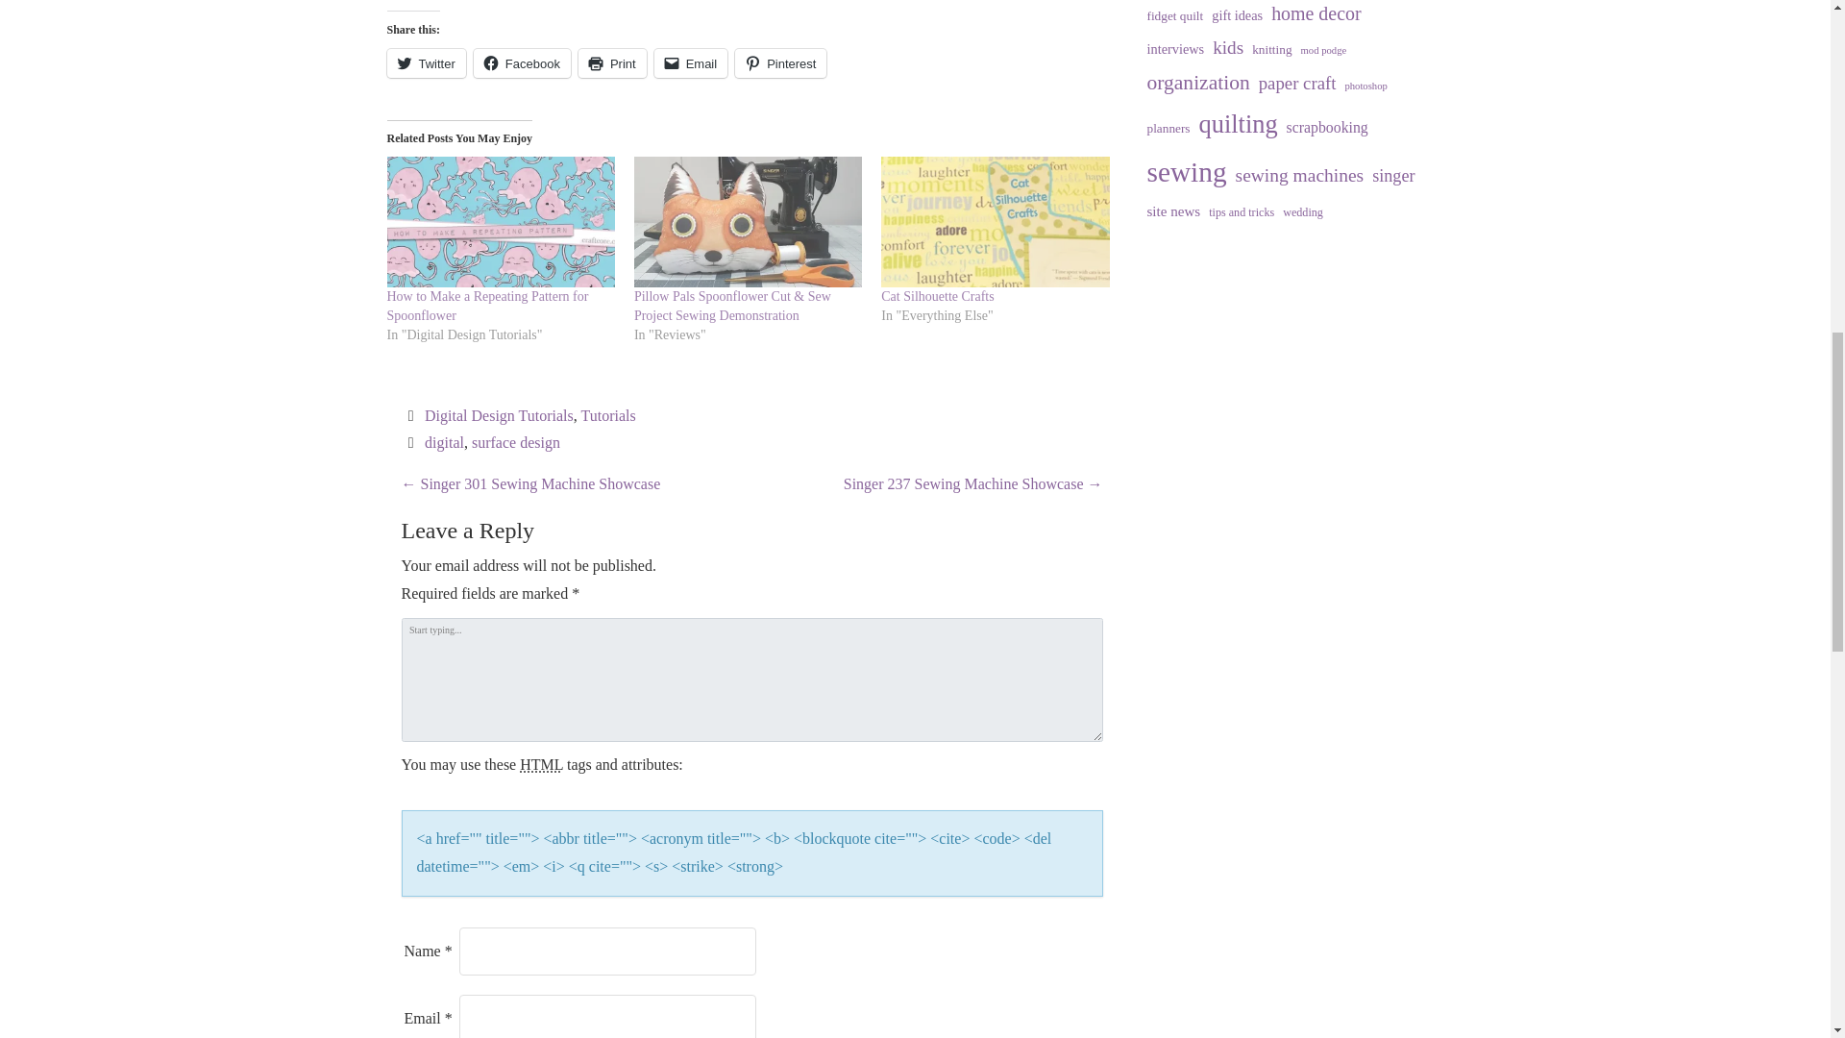 Image resolution: width=1845 pixels, height=1038 pixels. What do you see at coordinates (516, 442) in the screenshot?
I see `surface design` at bounding box center [516, 442].